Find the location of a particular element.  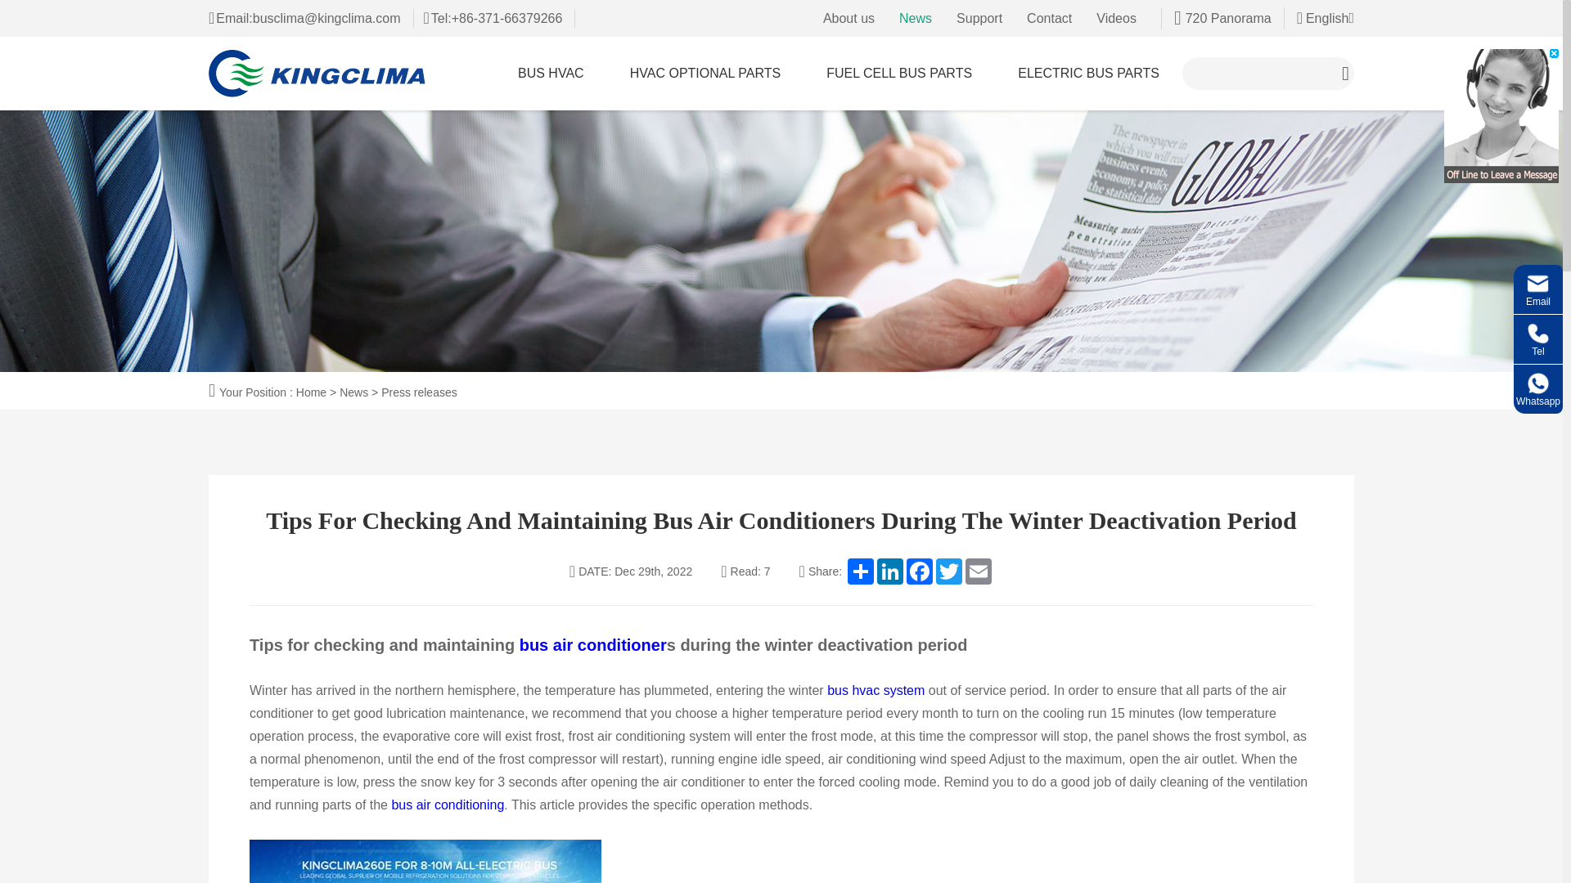

BUS HVAC is located at coordinates (551, 74).